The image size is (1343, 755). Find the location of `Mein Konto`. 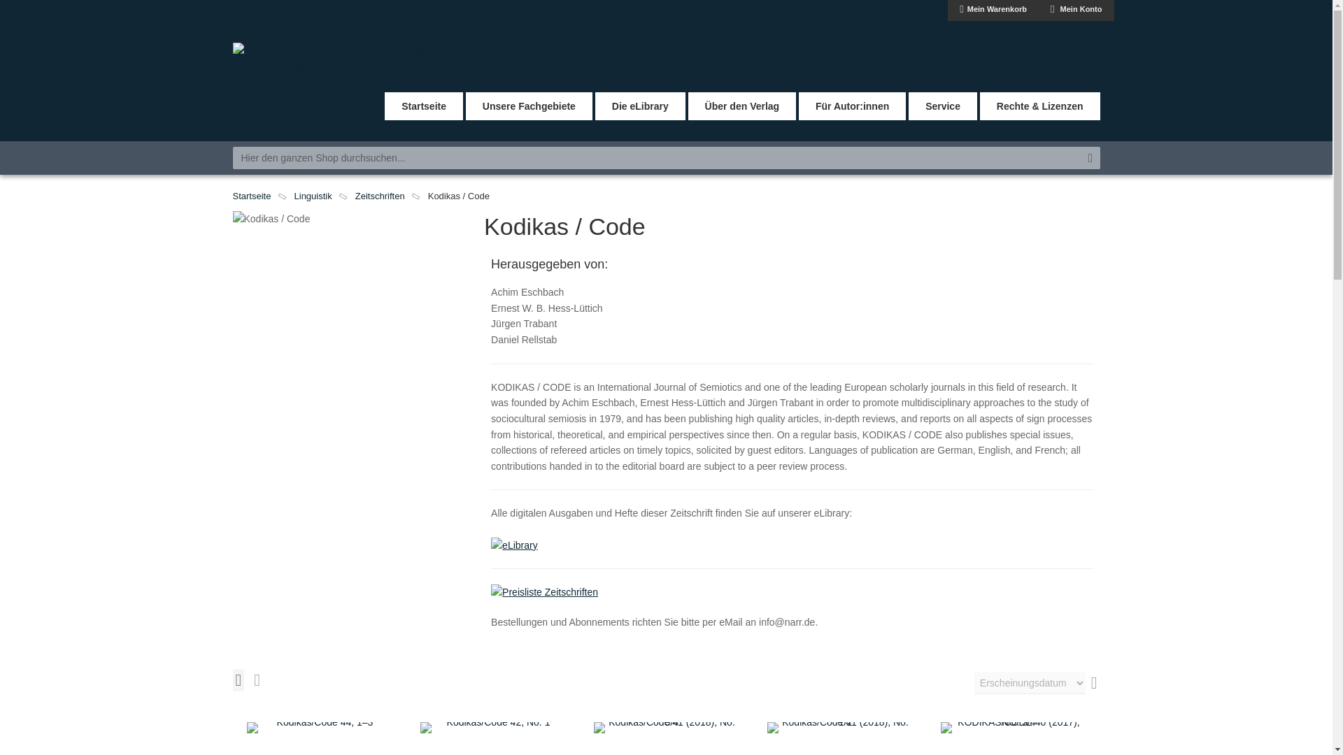

Mein Konto is located at coordinates (1076, 10).